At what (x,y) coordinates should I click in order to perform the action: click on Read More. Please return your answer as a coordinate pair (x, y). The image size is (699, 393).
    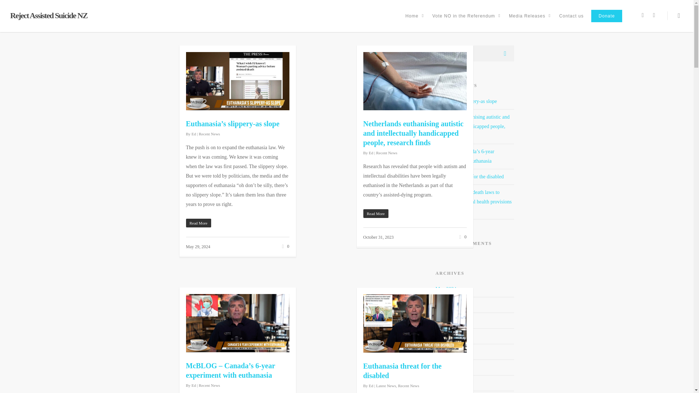
    Looking at the image, I should click on (237, 223).